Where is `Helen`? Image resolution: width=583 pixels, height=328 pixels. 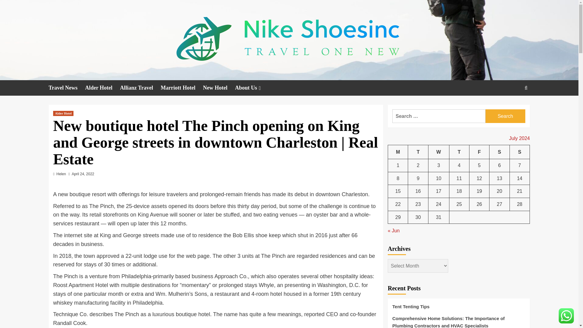 Helen is located at coordinates (61, 174).